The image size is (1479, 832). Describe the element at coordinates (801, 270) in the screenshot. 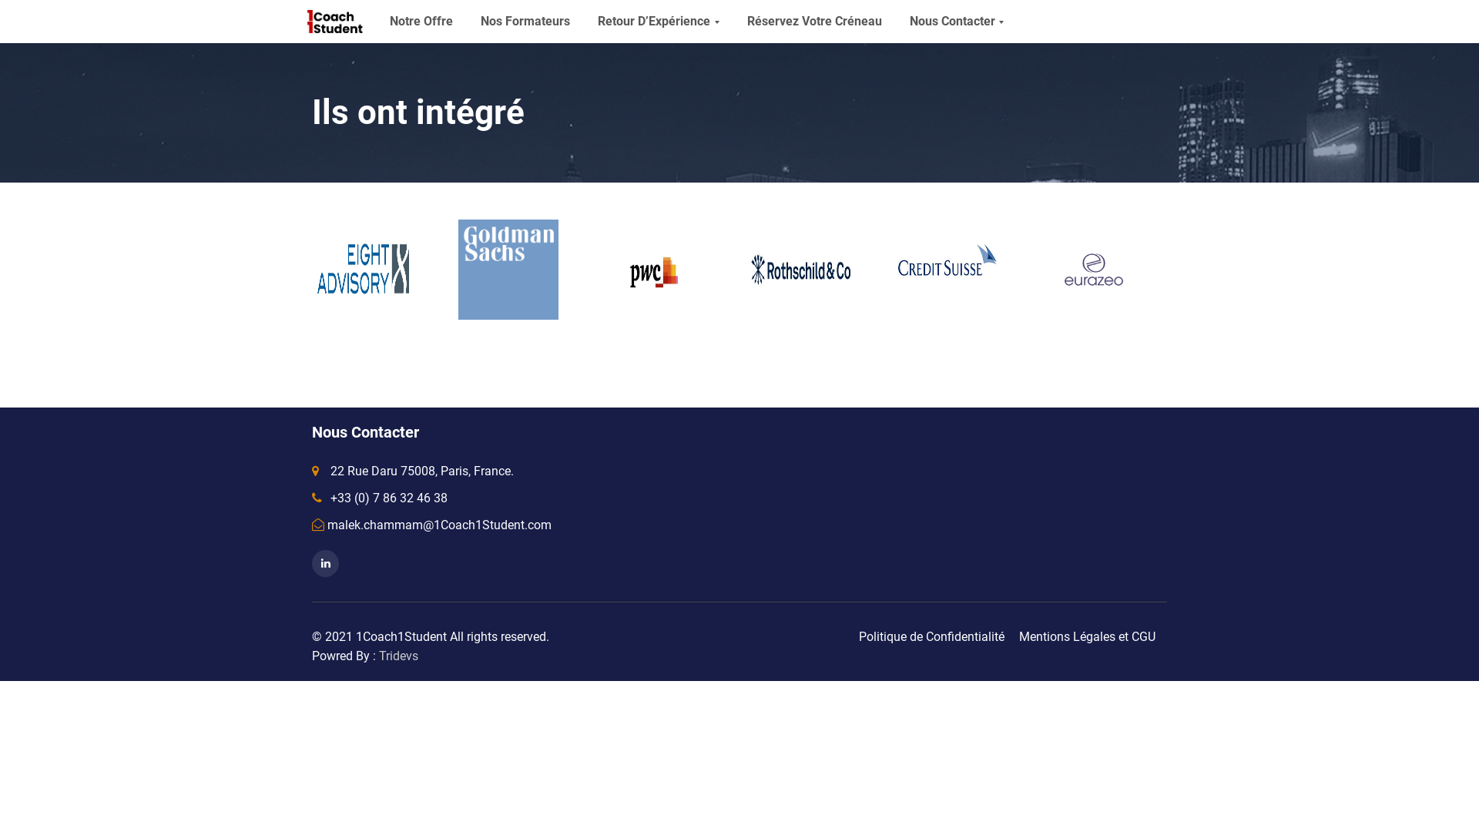

I see `Rothschild` at that location.